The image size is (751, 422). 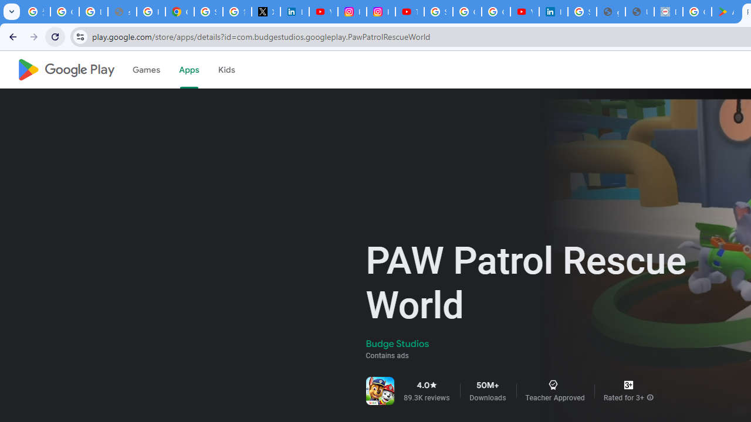 I want to click on Privacy Help Center - Policies Help, so click(x=151, y=12).